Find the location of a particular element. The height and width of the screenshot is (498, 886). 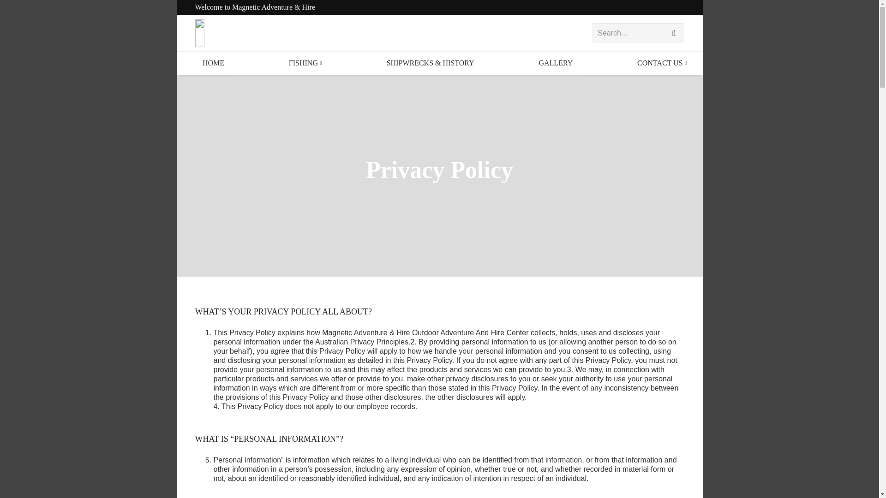

CONTACT US is located at coordinates (662, 63).